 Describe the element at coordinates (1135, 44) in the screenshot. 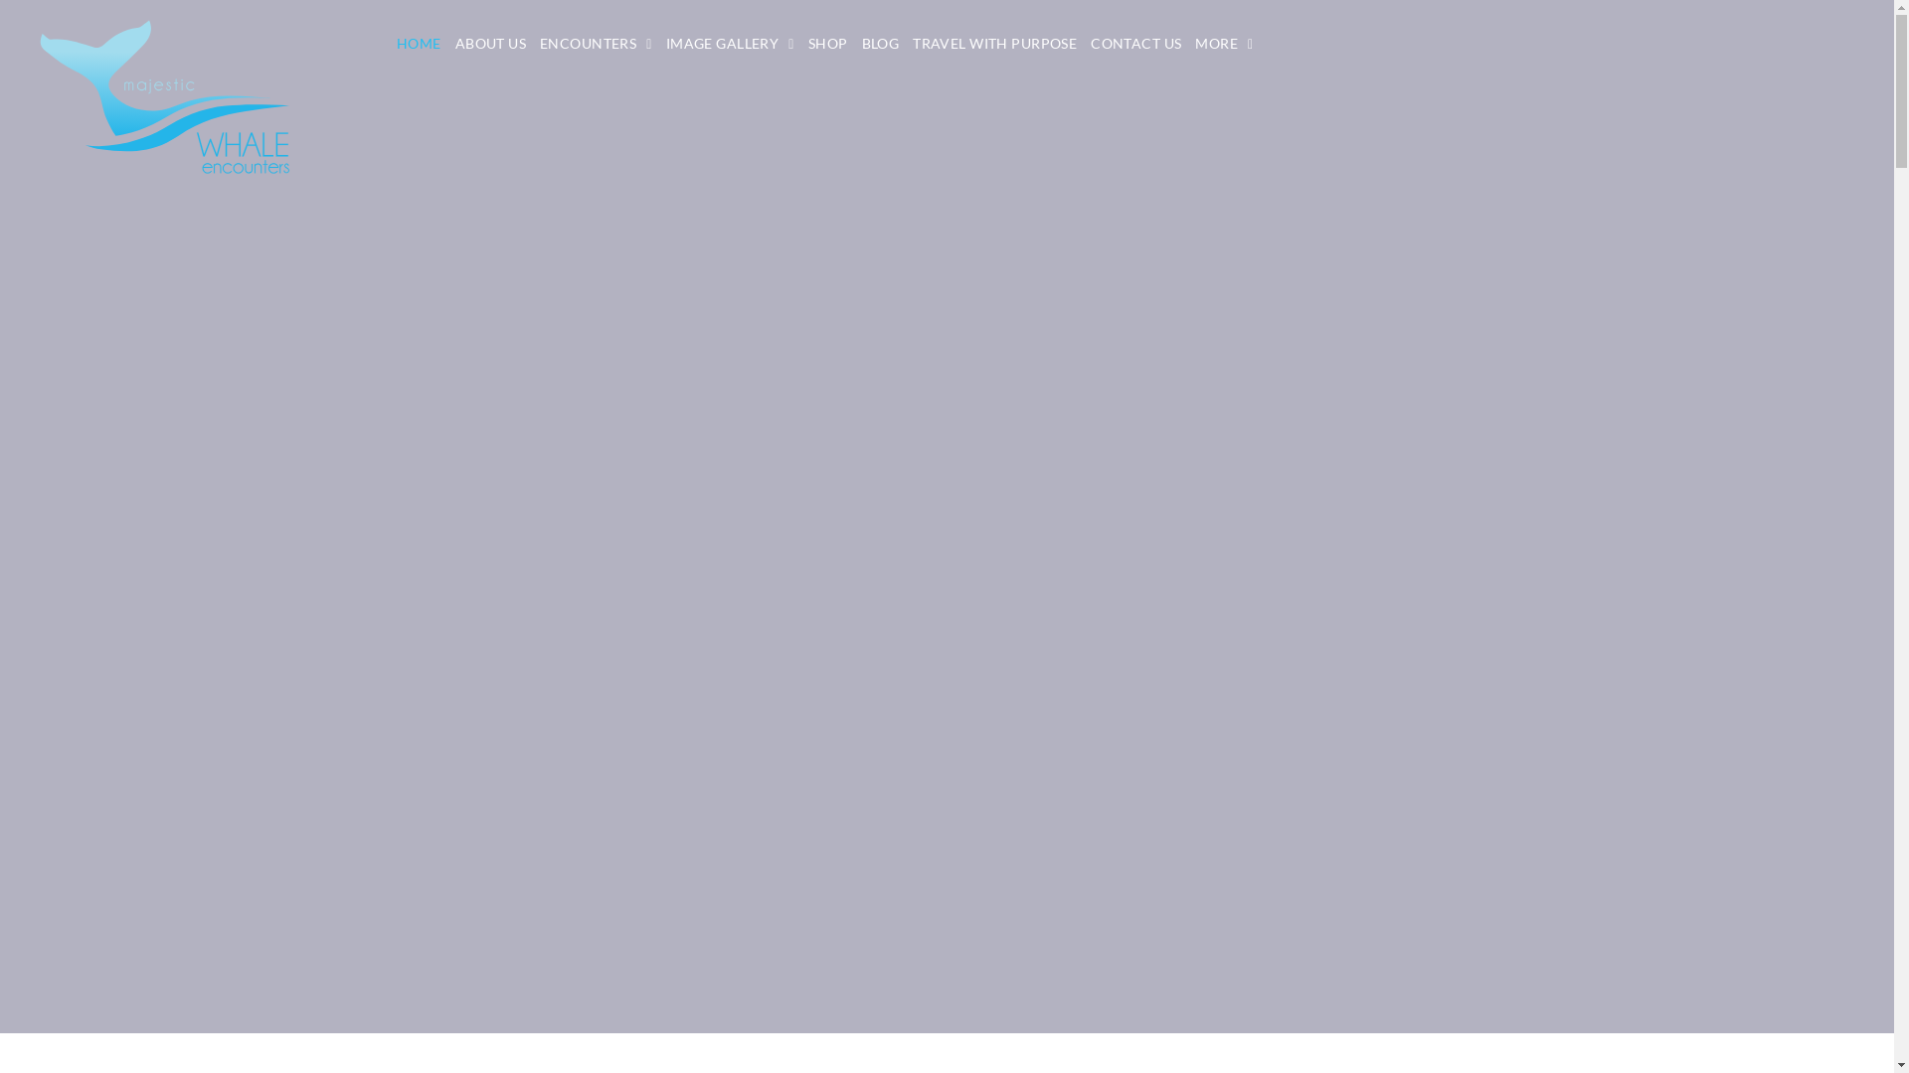

I see `CONTACT US` at that location.